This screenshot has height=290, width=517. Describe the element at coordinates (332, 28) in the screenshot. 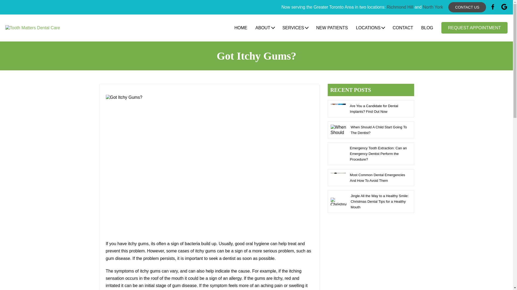

I see `NEW PATIENTS` at that location.